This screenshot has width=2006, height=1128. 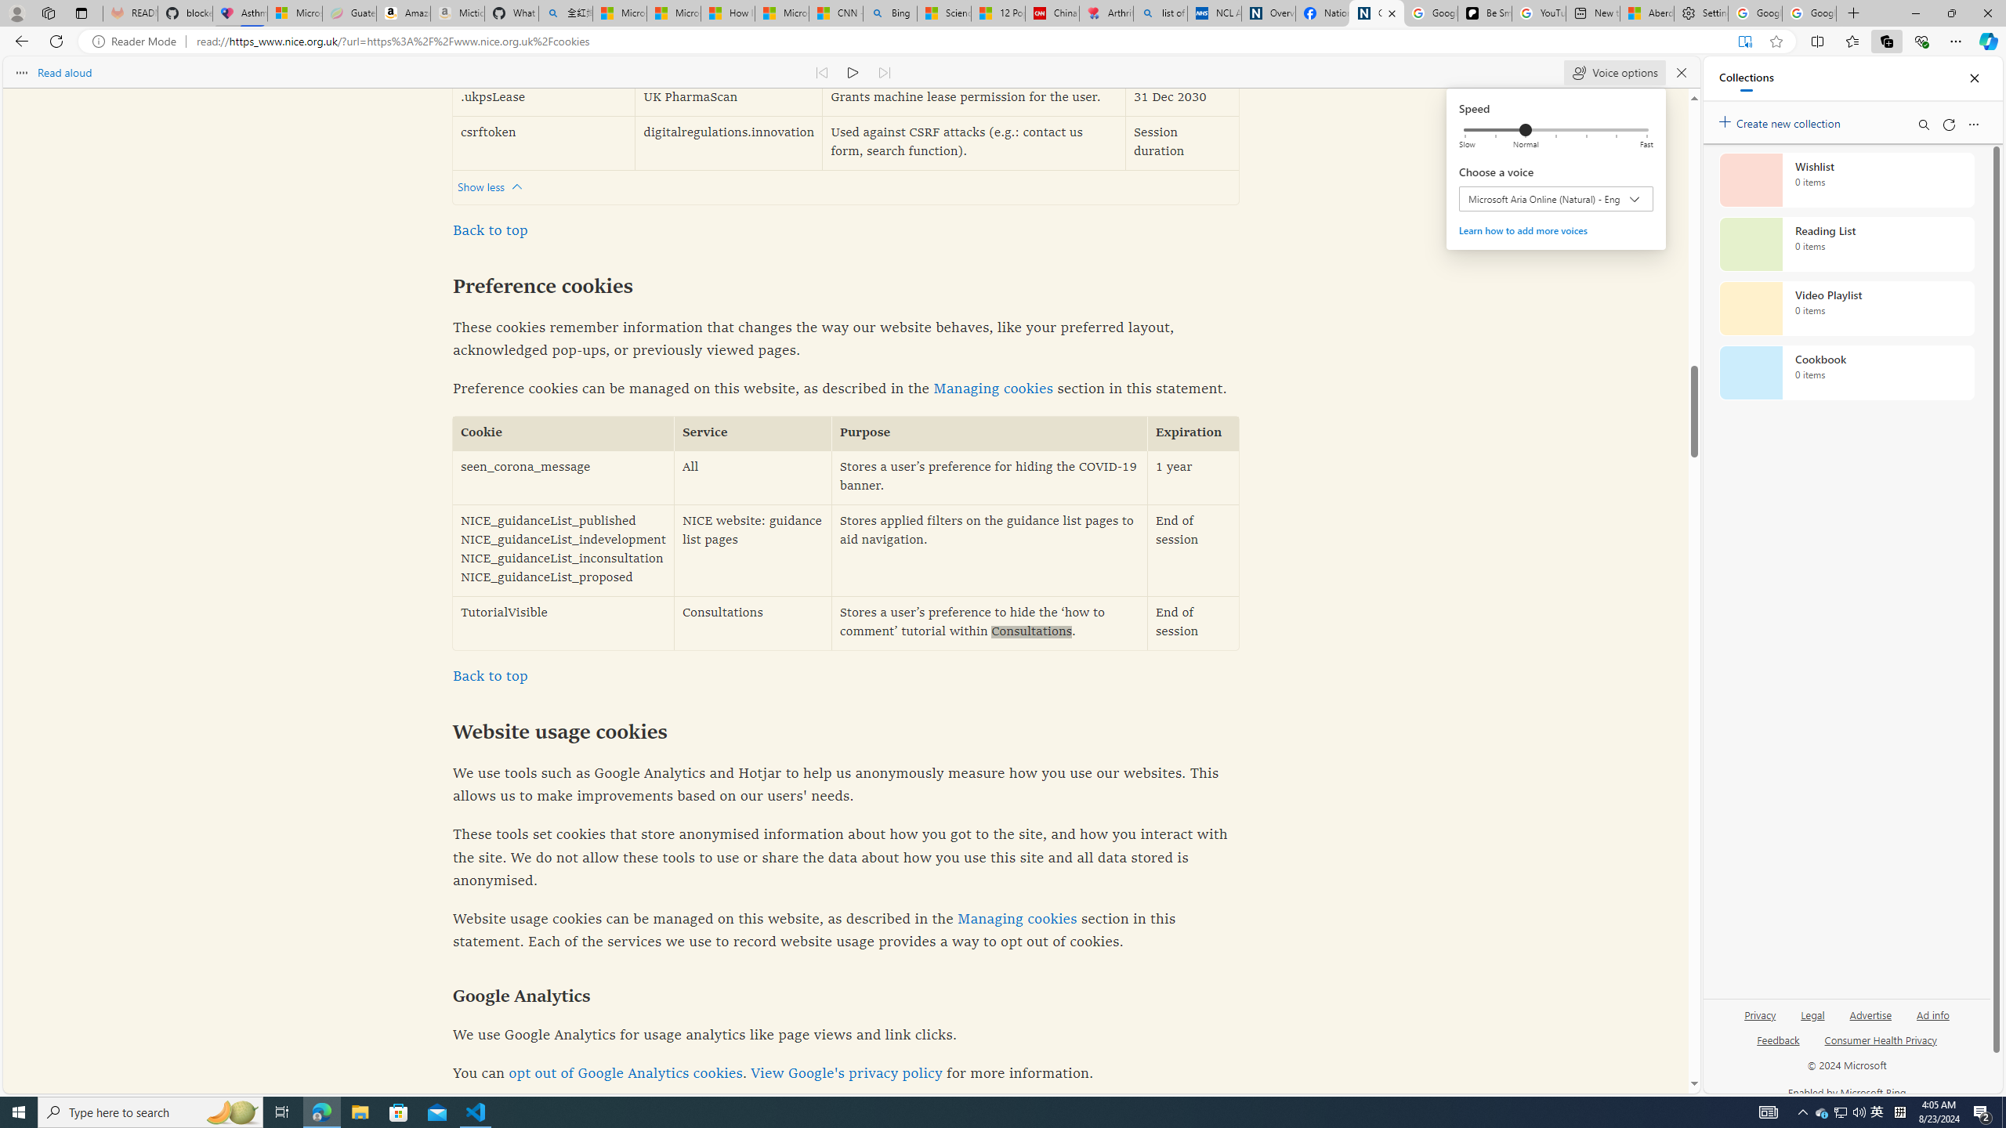 I want to click on Cookie, so click(x=563, y=434).